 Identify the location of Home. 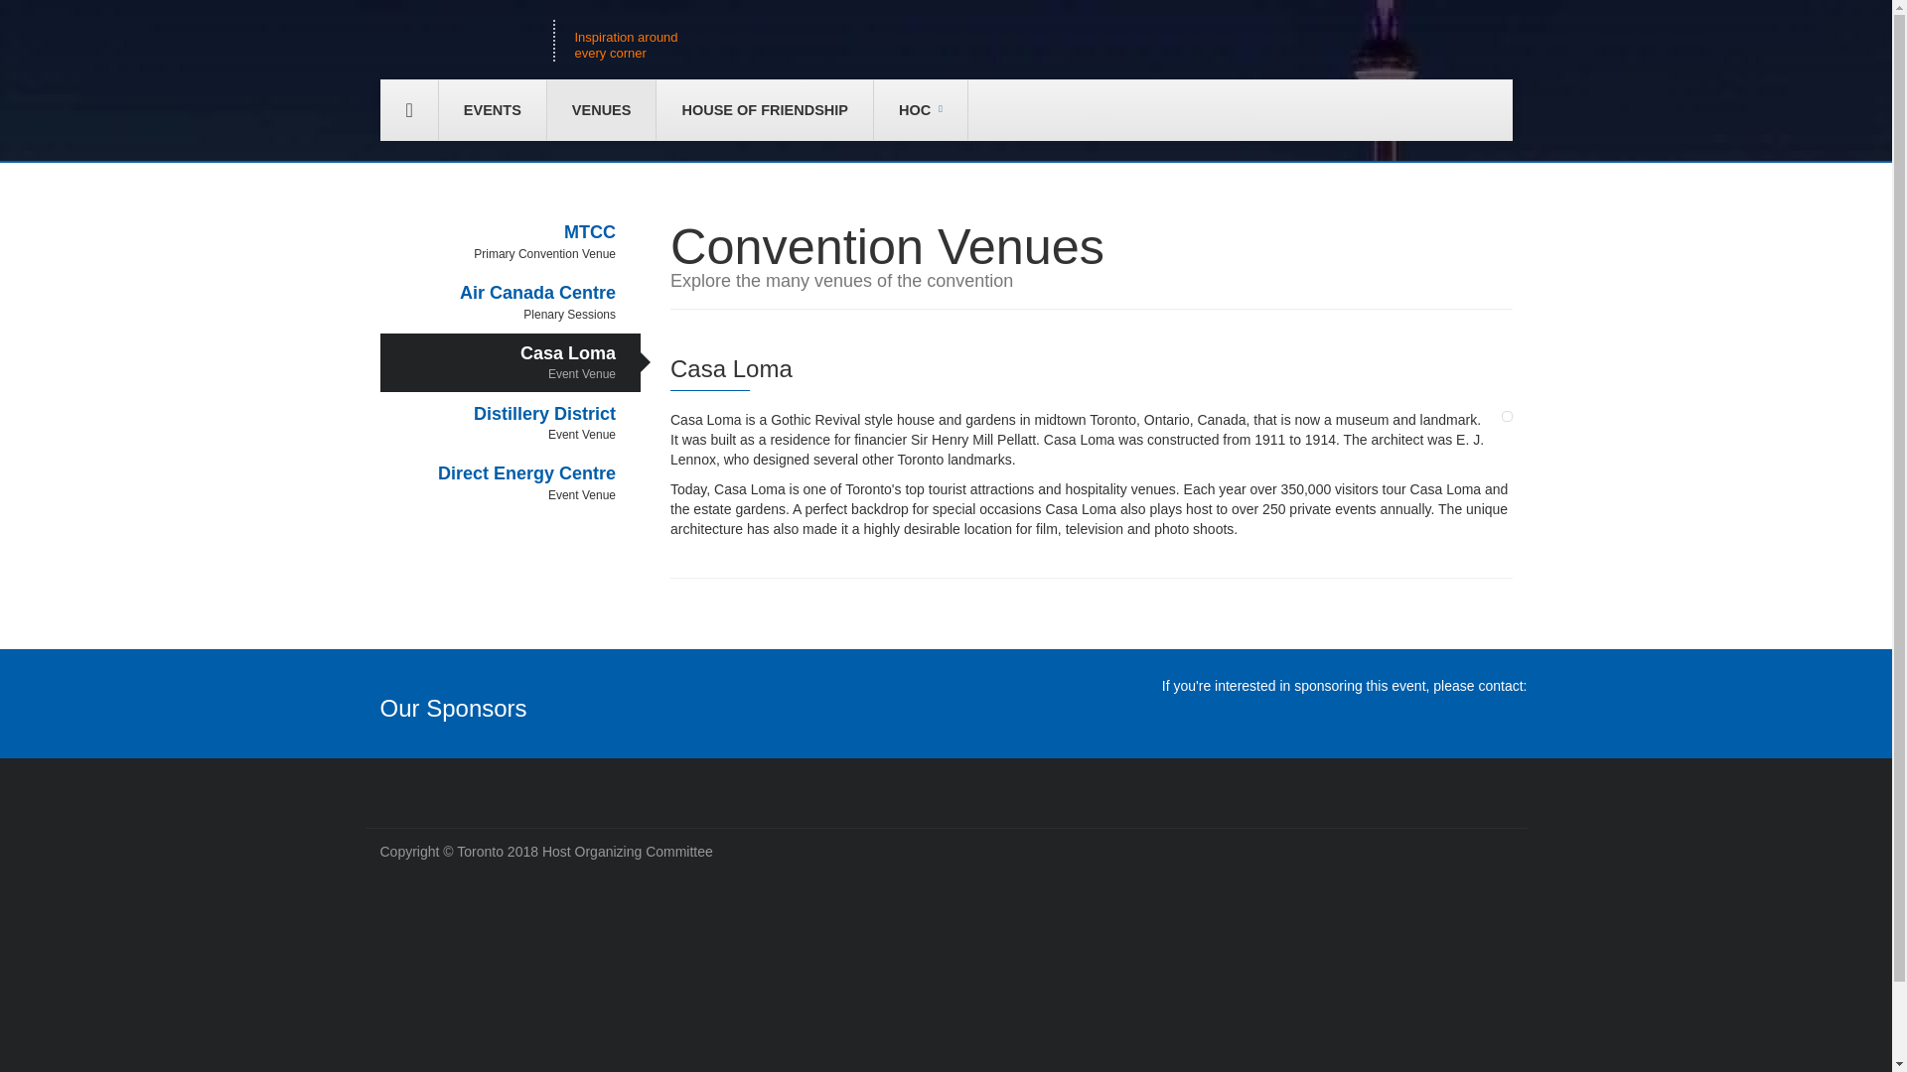
(492, 110).